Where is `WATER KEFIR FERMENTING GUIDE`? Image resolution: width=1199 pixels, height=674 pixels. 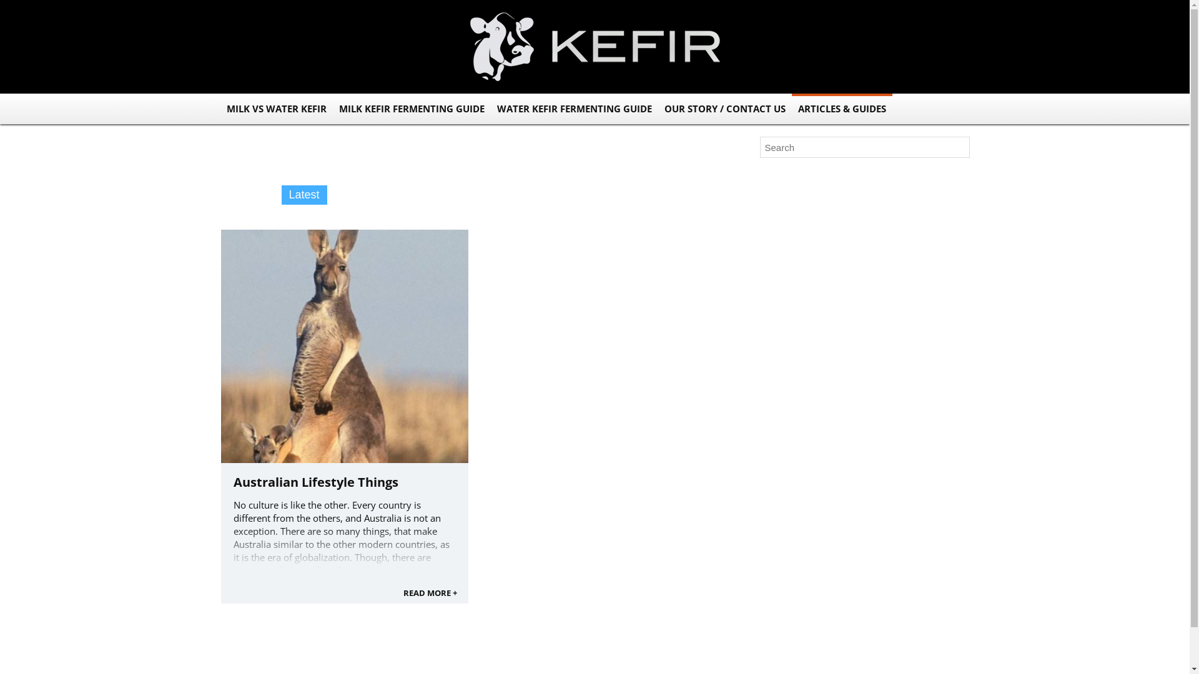
WATER KEFIR FERMENTING GUIDE is located at coordinates (575, 109).